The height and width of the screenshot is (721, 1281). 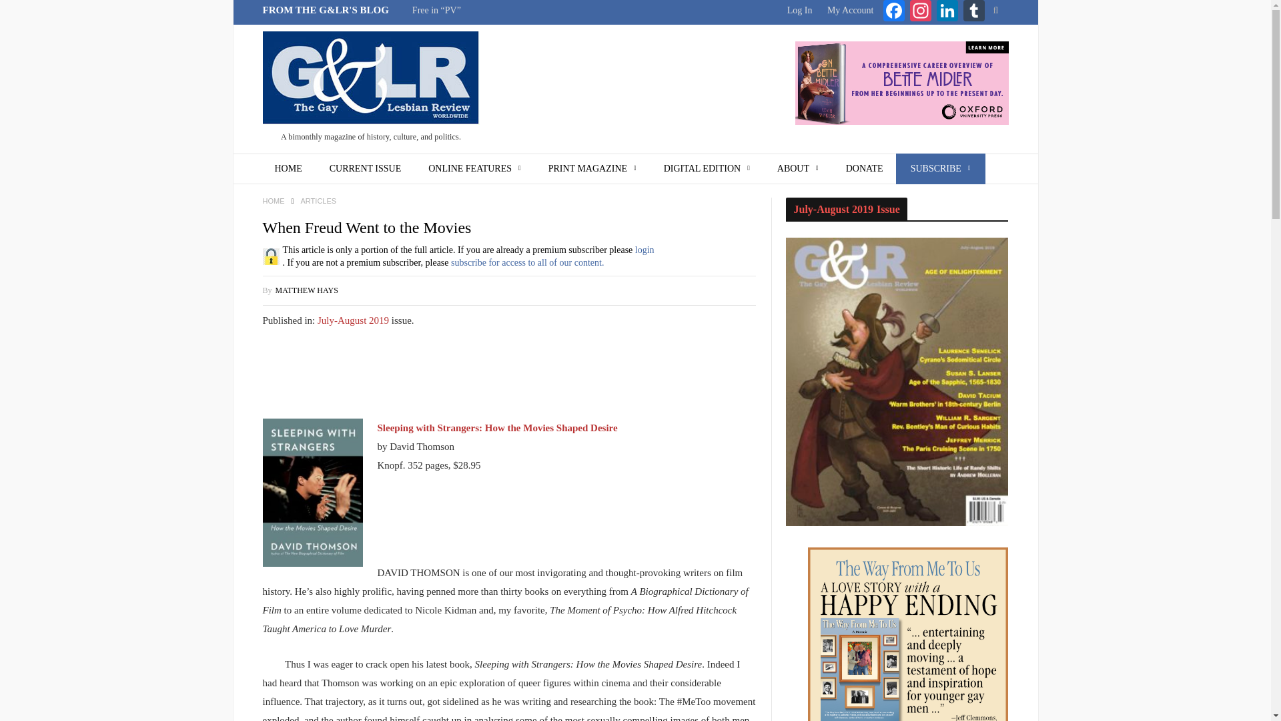 I want to click on CURRENT ISSUE, so click(x=365, y=169).